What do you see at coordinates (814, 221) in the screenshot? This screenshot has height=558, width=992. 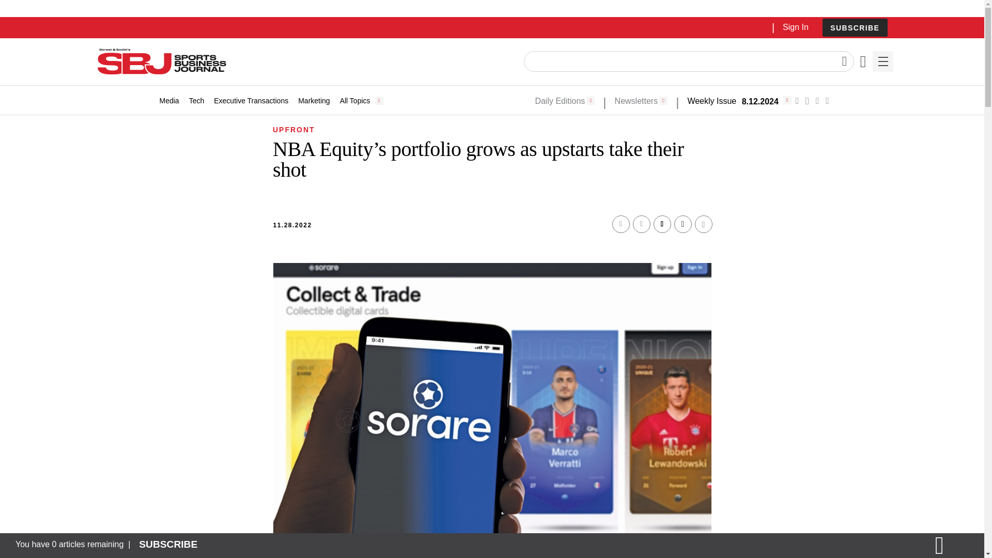 I see `SIGN IN` at bounding box center [814, 221].